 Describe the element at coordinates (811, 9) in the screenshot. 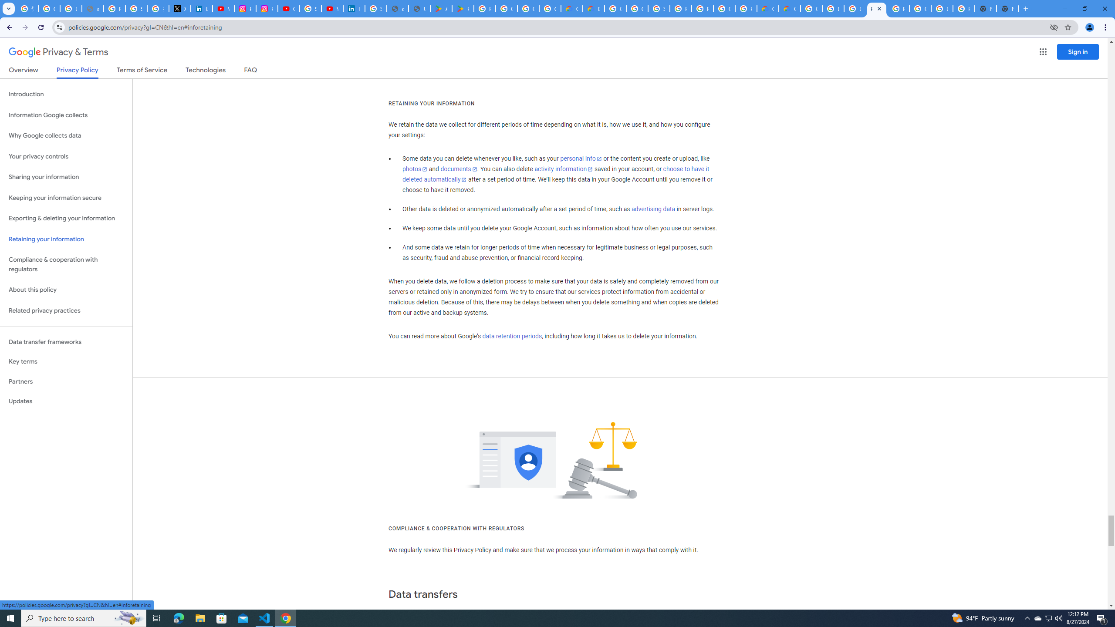

I see `Google Cloud Platform` at that location.